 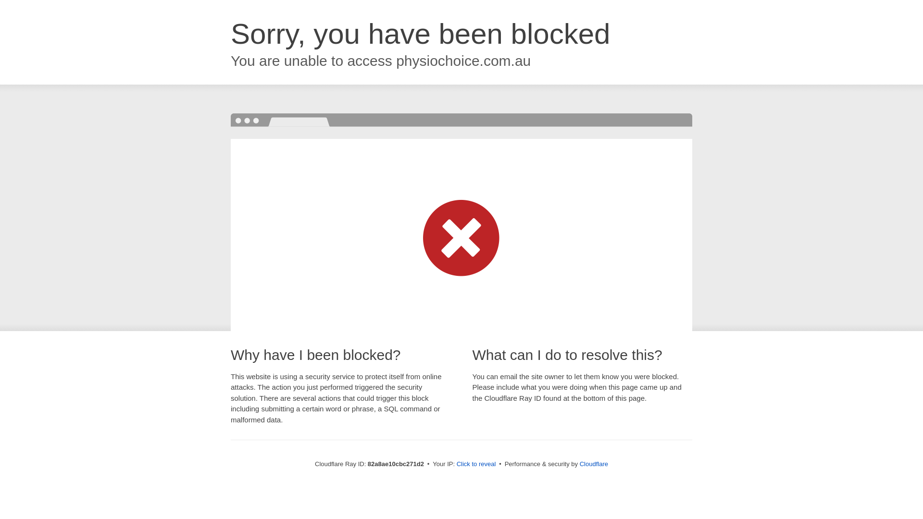 What do you see at coordinates (476, 464) in the screenshot?
I see `Click to reveal` at bounding box center [476, 464].